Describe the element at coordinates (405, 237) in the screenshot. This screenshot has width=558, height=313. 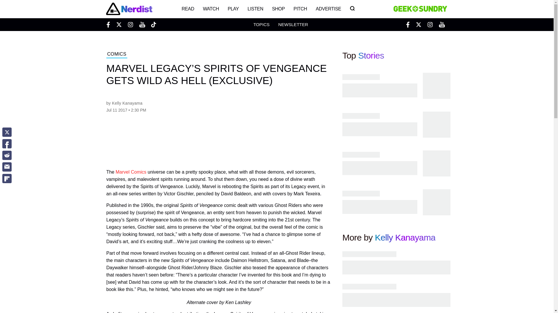
I see `Kelly Kanayama` at that location.